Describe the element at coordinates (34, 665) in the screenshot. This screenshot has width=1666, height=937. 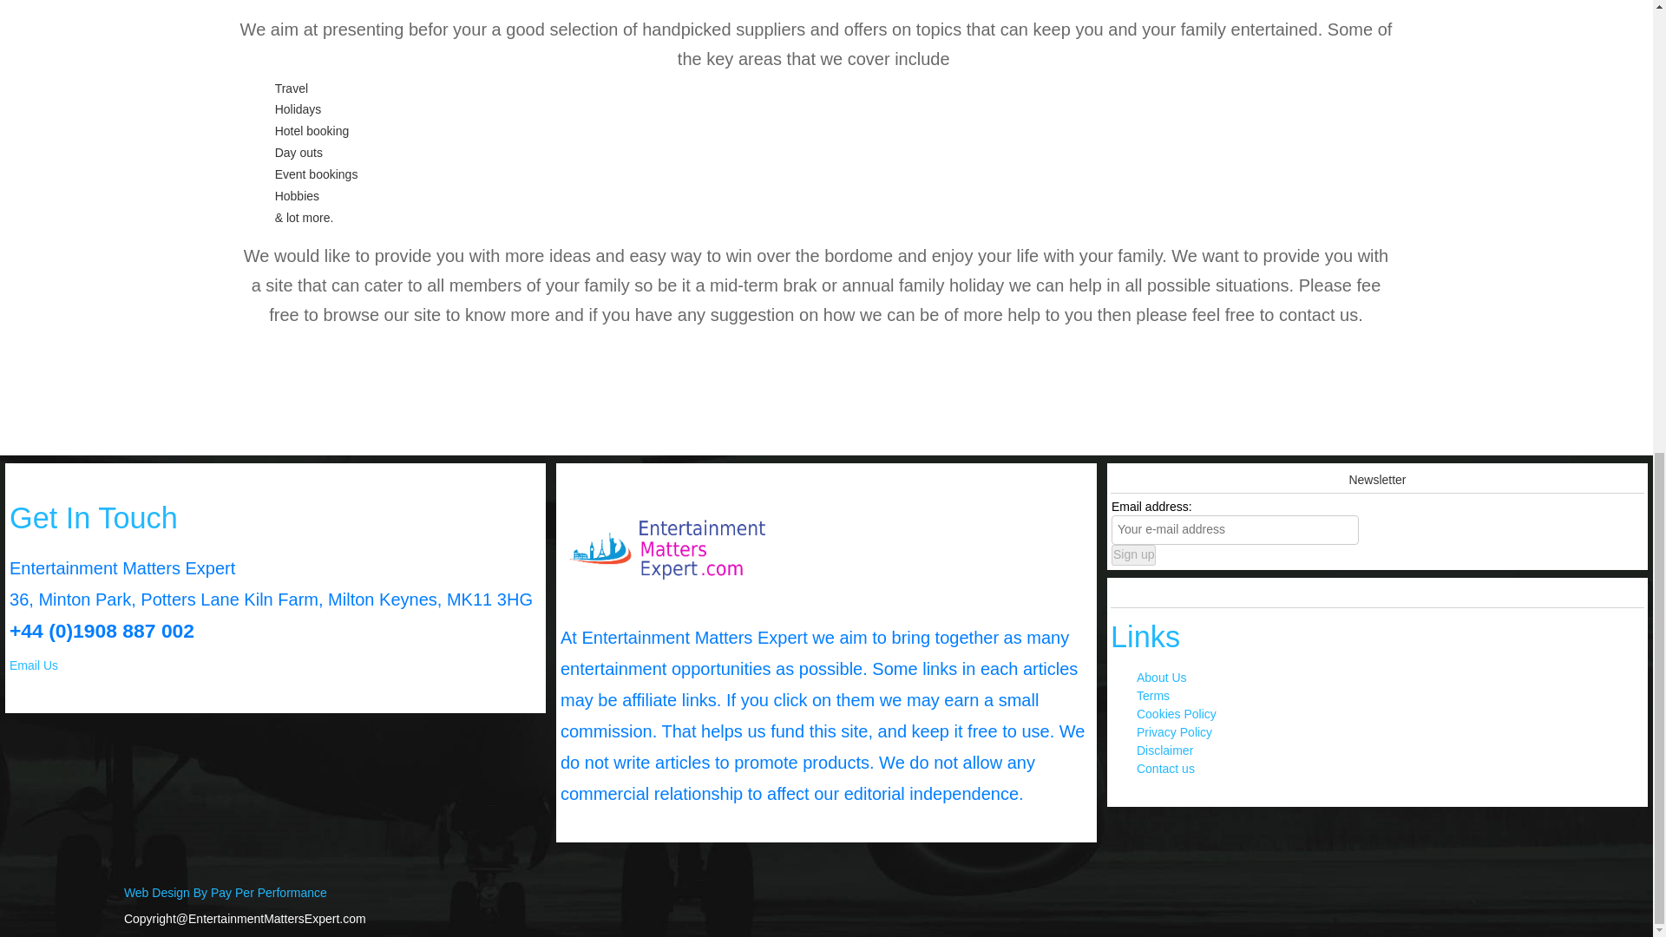
I see `Email Us` at that location.